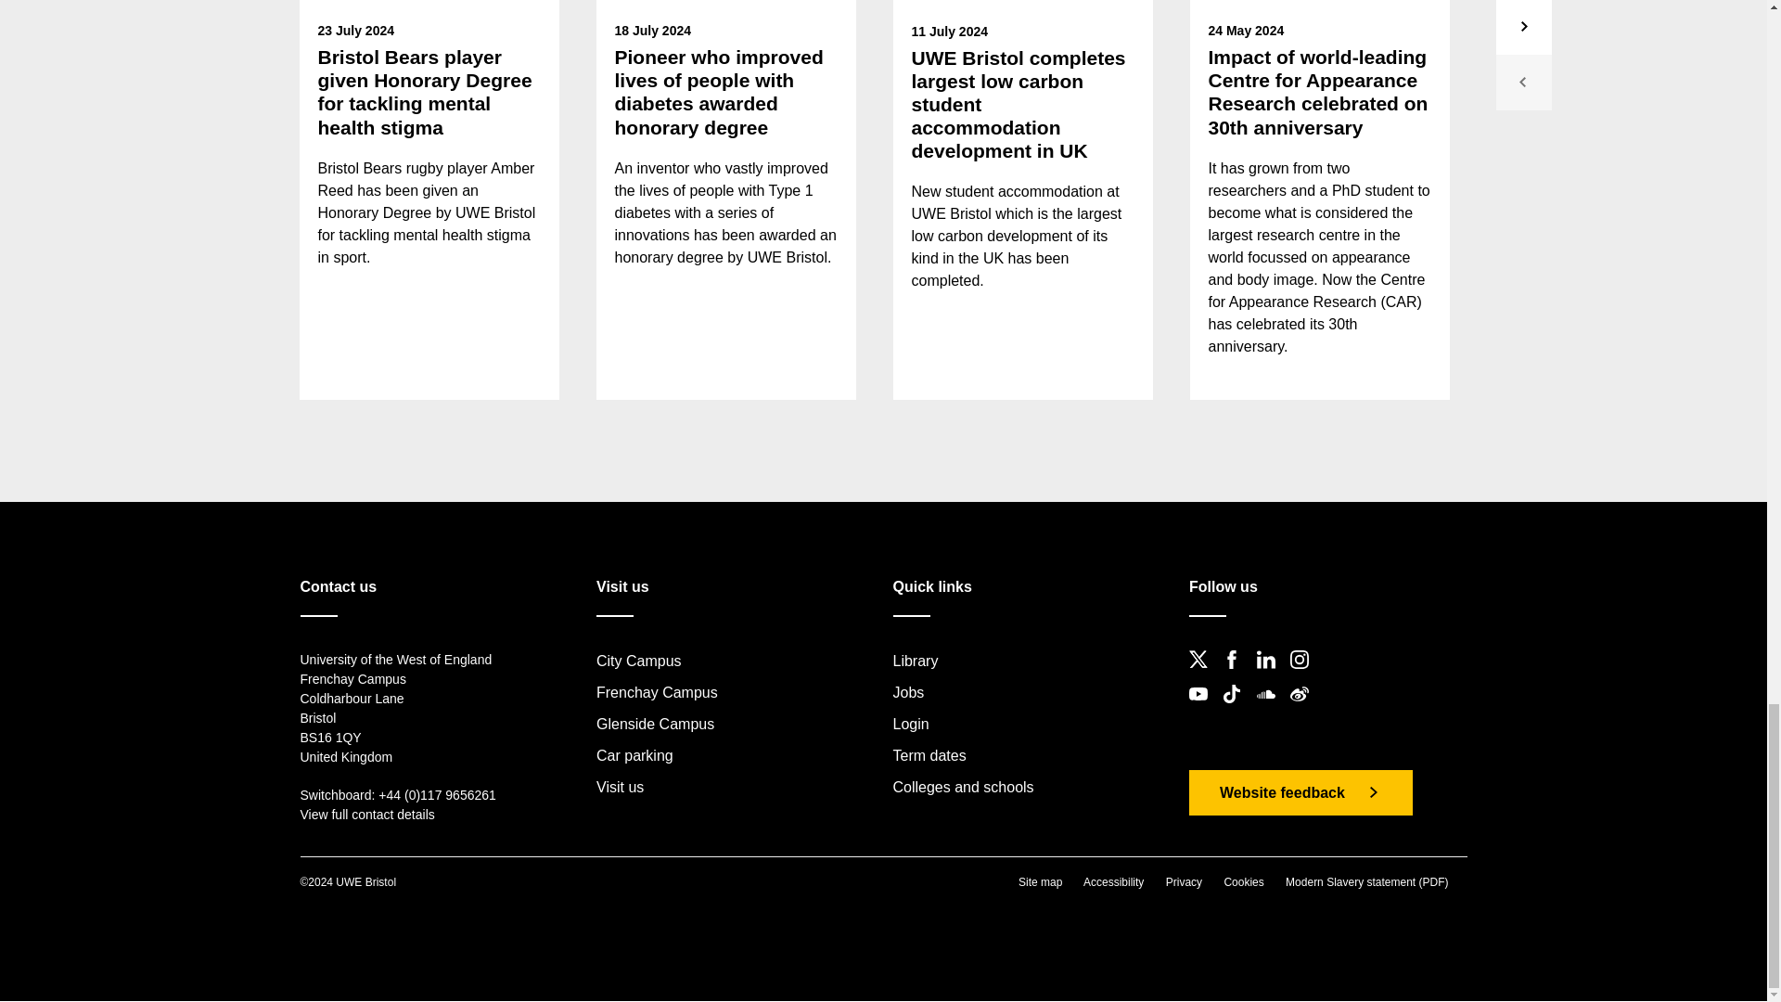  What do you see at coordinates (1204, 674) in the screenshot?
I see `Twitter` at bounding box center [1204, 674].